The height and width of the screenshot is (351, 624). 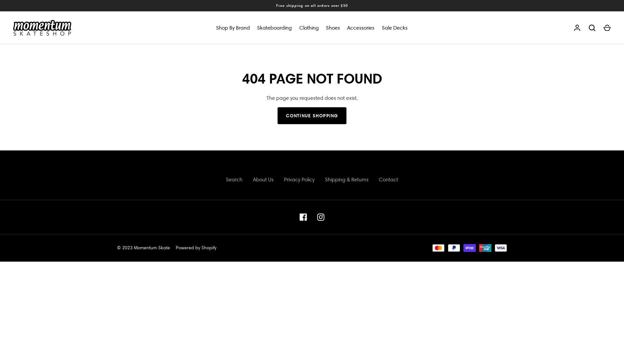 What do you see at coordinates (361, 28) in the screenshot?
I see `Accessories` at bounding box center [361, 28].